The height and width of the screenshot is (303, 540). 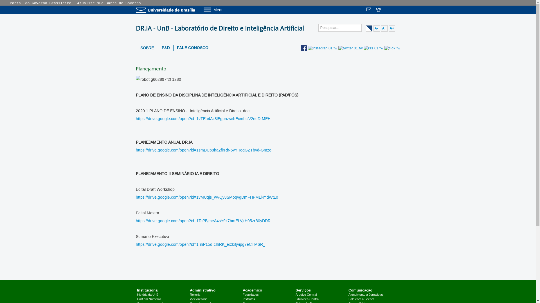 I want to click on Vice-Reitoria, so click(x=199, y=299).